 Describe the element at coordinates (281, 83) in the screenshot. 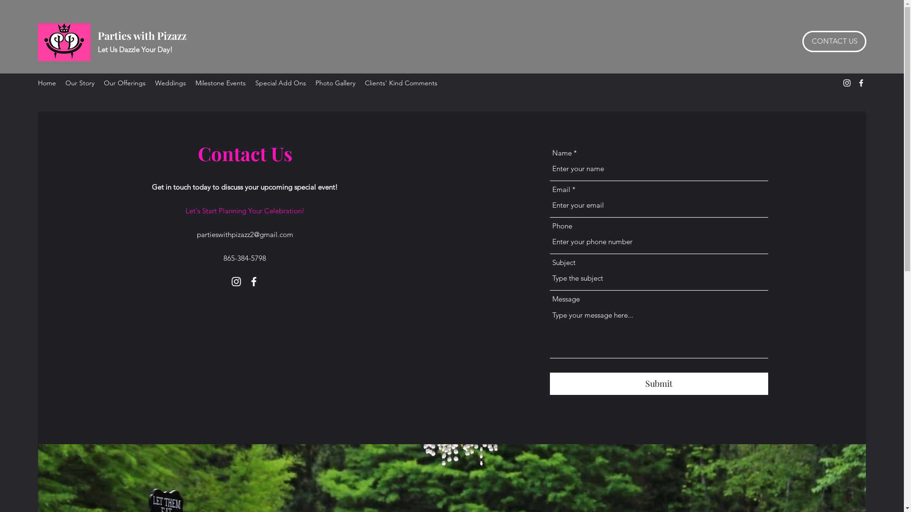

I see `Special Add Ons` at that location.